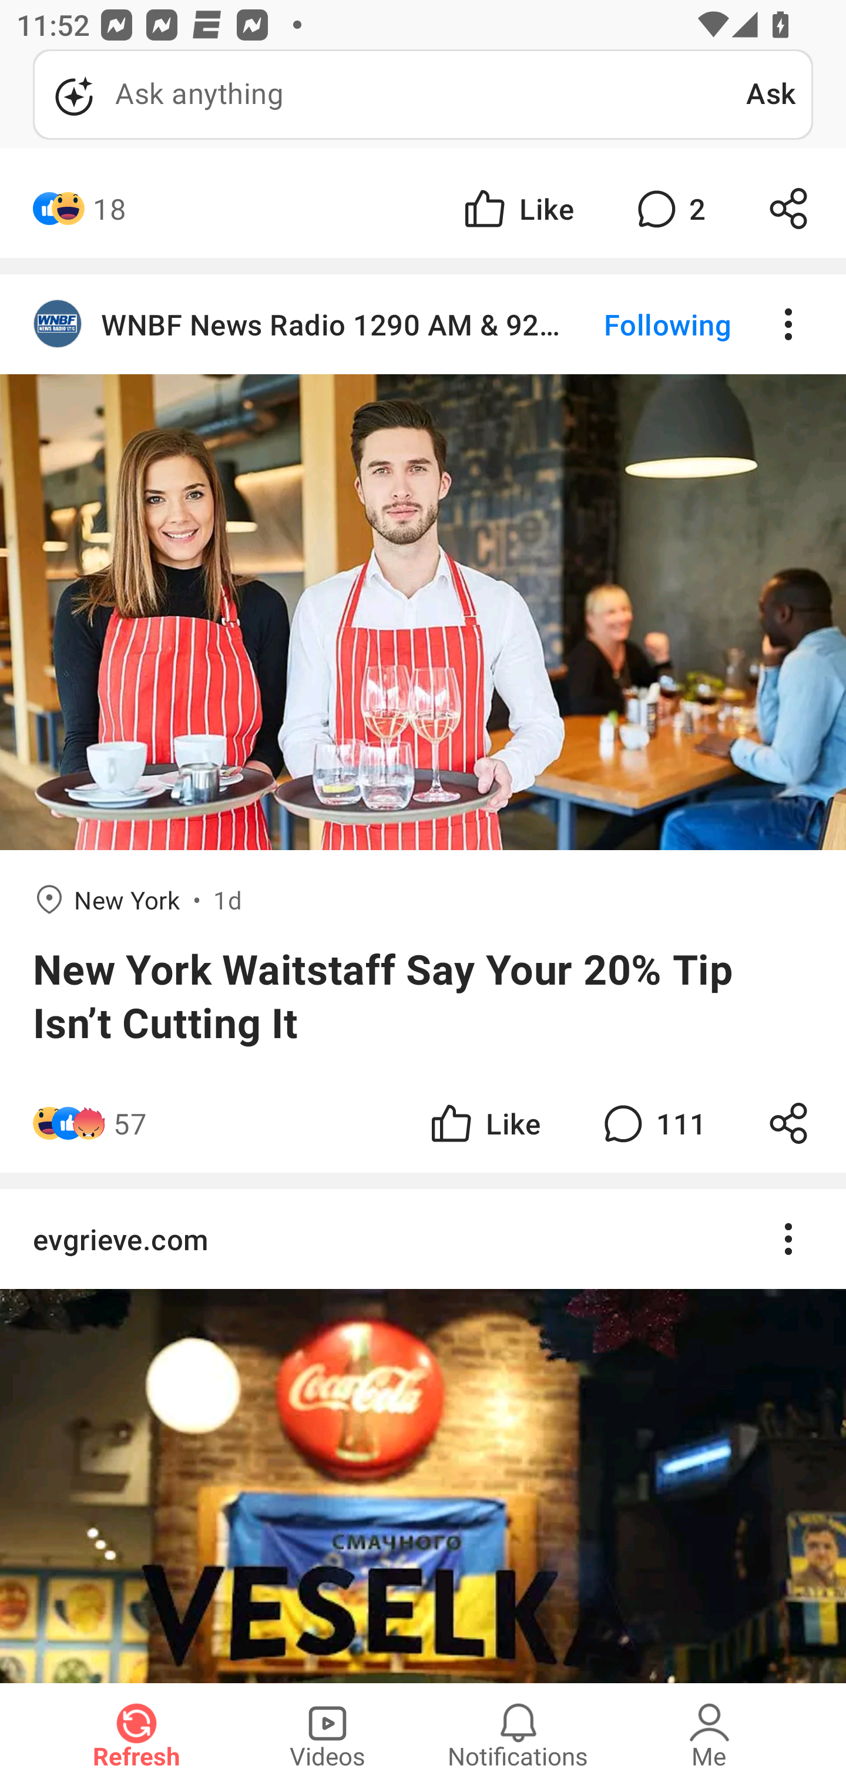  Describe the element at coordinates (423, 325) in the screenshot. I see `WNBF News Radio 1290 AM & 92.1 FM Following` at that location.